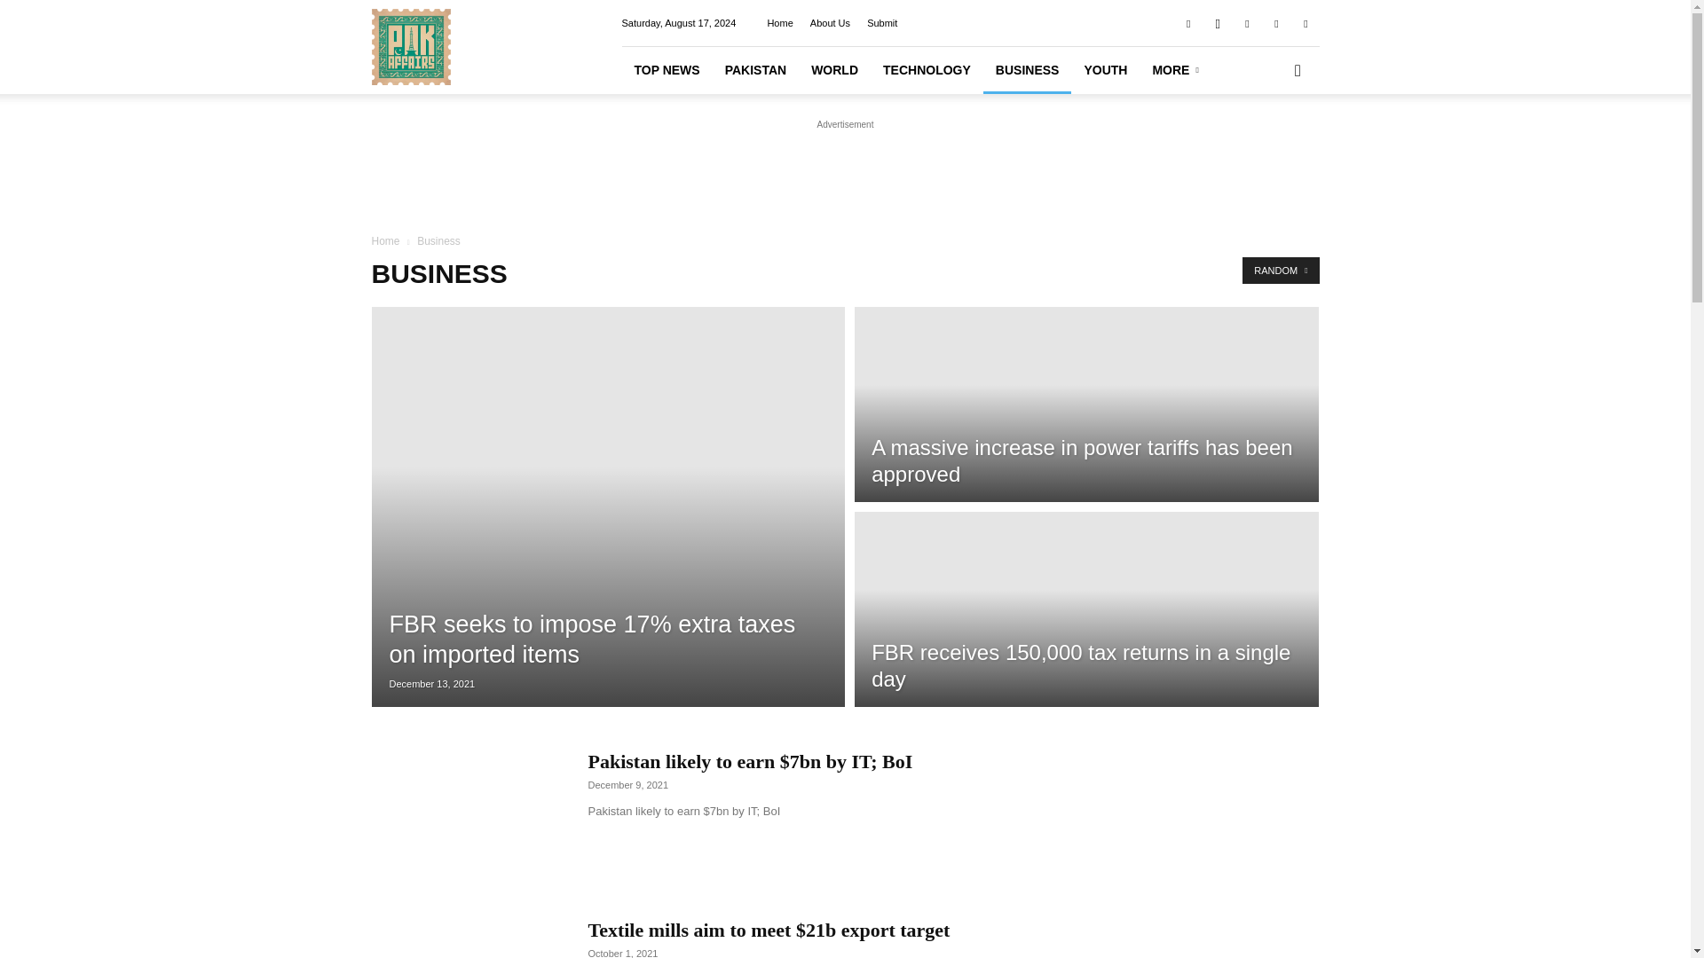  What do you see at coordinates (1276, 22) in the screenshot?
I see `Twitter` at bounding box center [1276, 22].